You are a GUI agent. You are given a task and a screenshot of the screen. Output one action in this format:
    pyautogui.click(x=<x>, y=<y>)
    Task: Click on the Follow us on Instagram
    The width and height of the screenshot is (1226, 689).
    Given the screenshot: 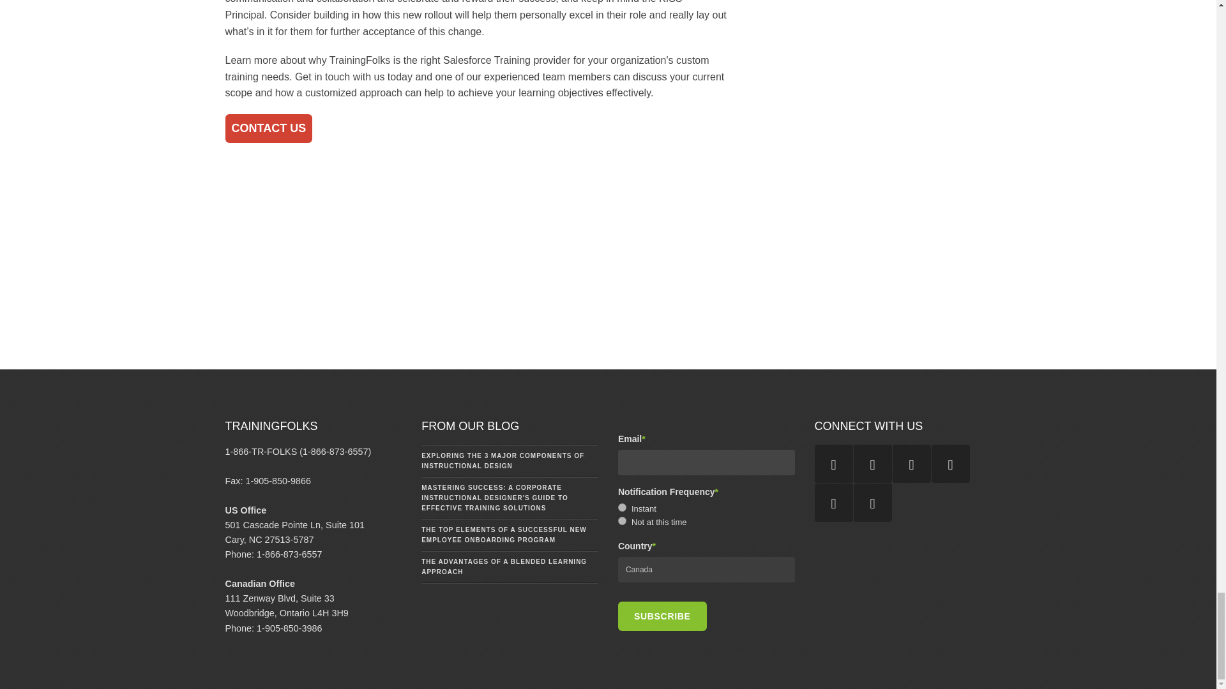 What is the action you would take?
    pyautogui.click(x=950, y=463)
    